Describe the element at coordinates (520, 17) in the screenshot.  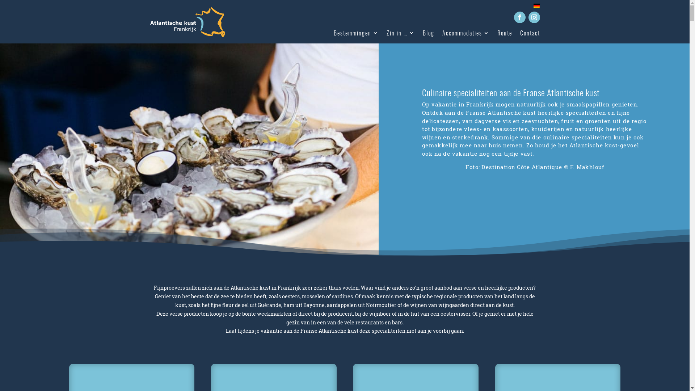
I see `Volg op Facebook` at that location.